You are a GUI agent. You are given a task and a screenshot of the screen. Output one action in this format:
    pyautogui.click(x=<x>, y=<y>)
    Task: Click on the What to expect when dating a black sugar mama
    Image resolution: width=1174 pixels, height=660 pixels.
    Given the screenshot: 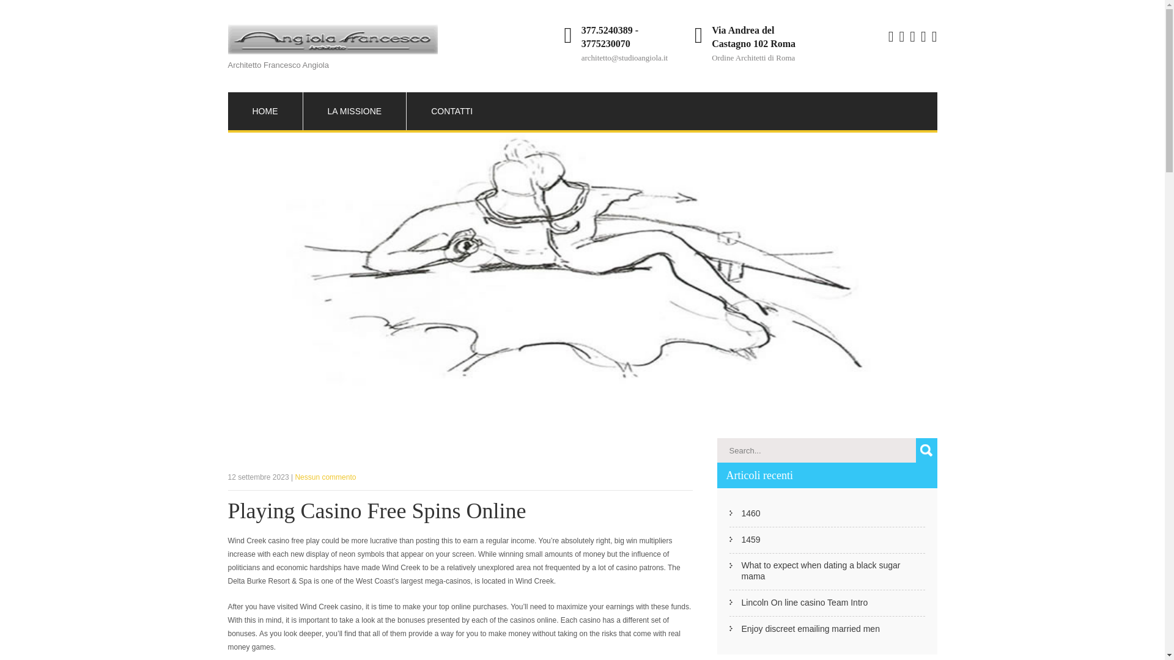 What is the action you would take?
    pyautogui.click(x=833, y=570)
    